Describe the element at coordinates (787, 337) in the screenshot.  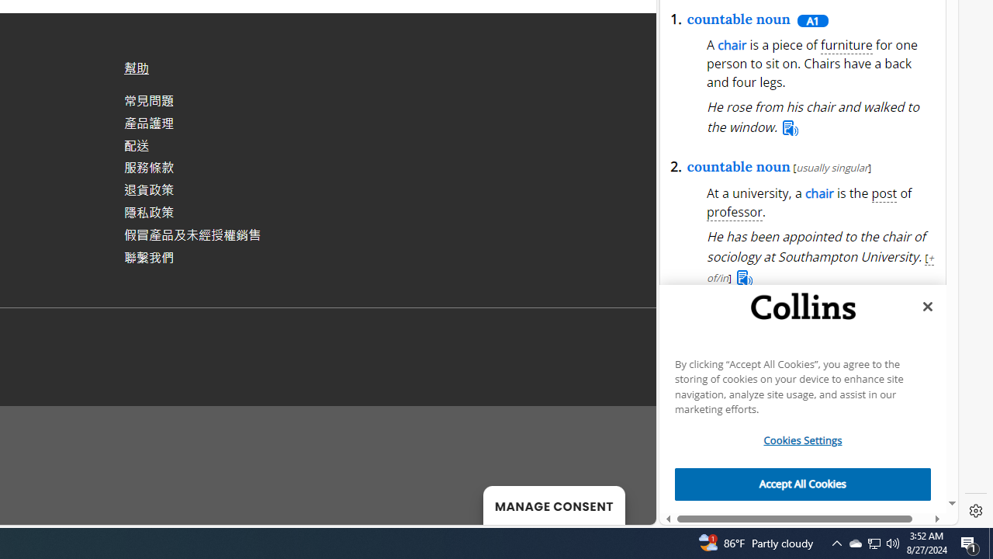
I see `What does a chair mean?` at that location.